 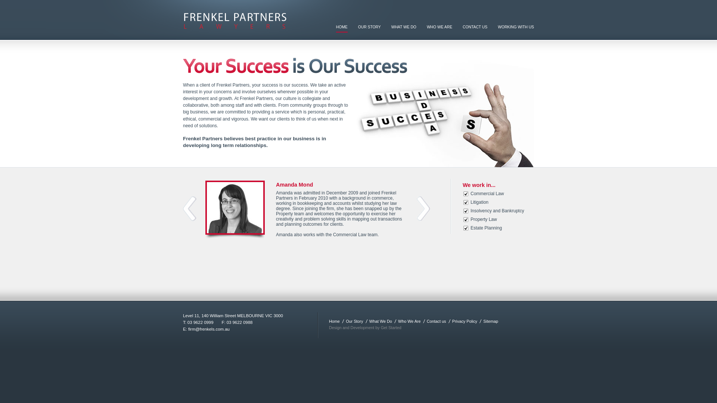 I want to click on What We Do, so click(x=381, y=321).